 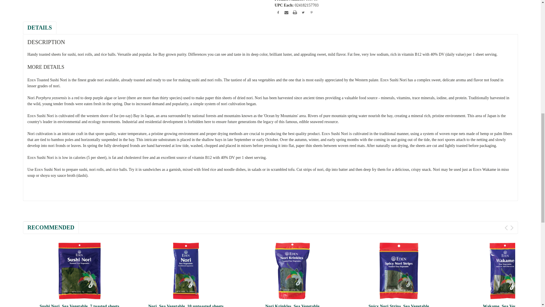 What do you see at coordinates (286, 12) in the screenshot?
I see `email` at bounding box center [286, 12].